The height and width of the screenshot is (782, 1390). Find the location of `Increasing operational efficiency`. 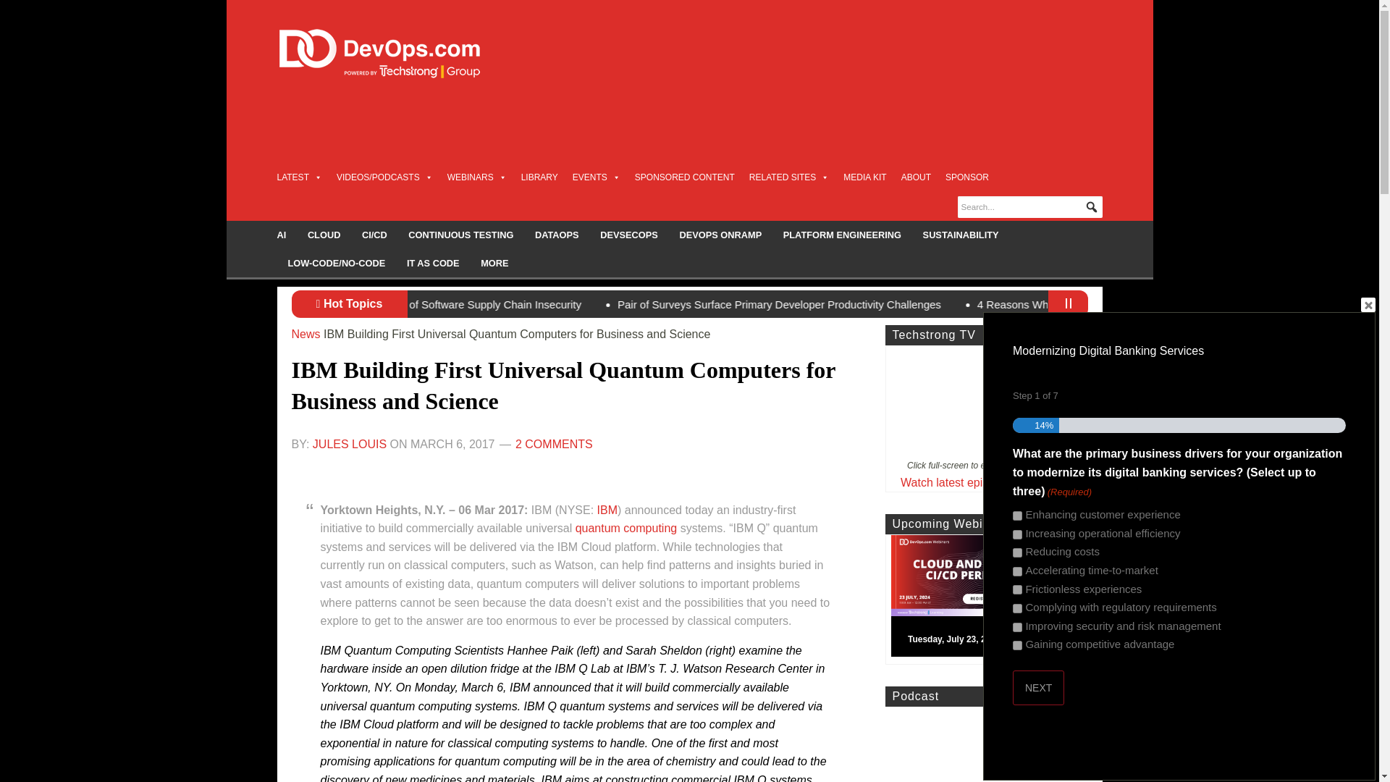

Increasing operational efficiency is located at coordinates (1017, 534).